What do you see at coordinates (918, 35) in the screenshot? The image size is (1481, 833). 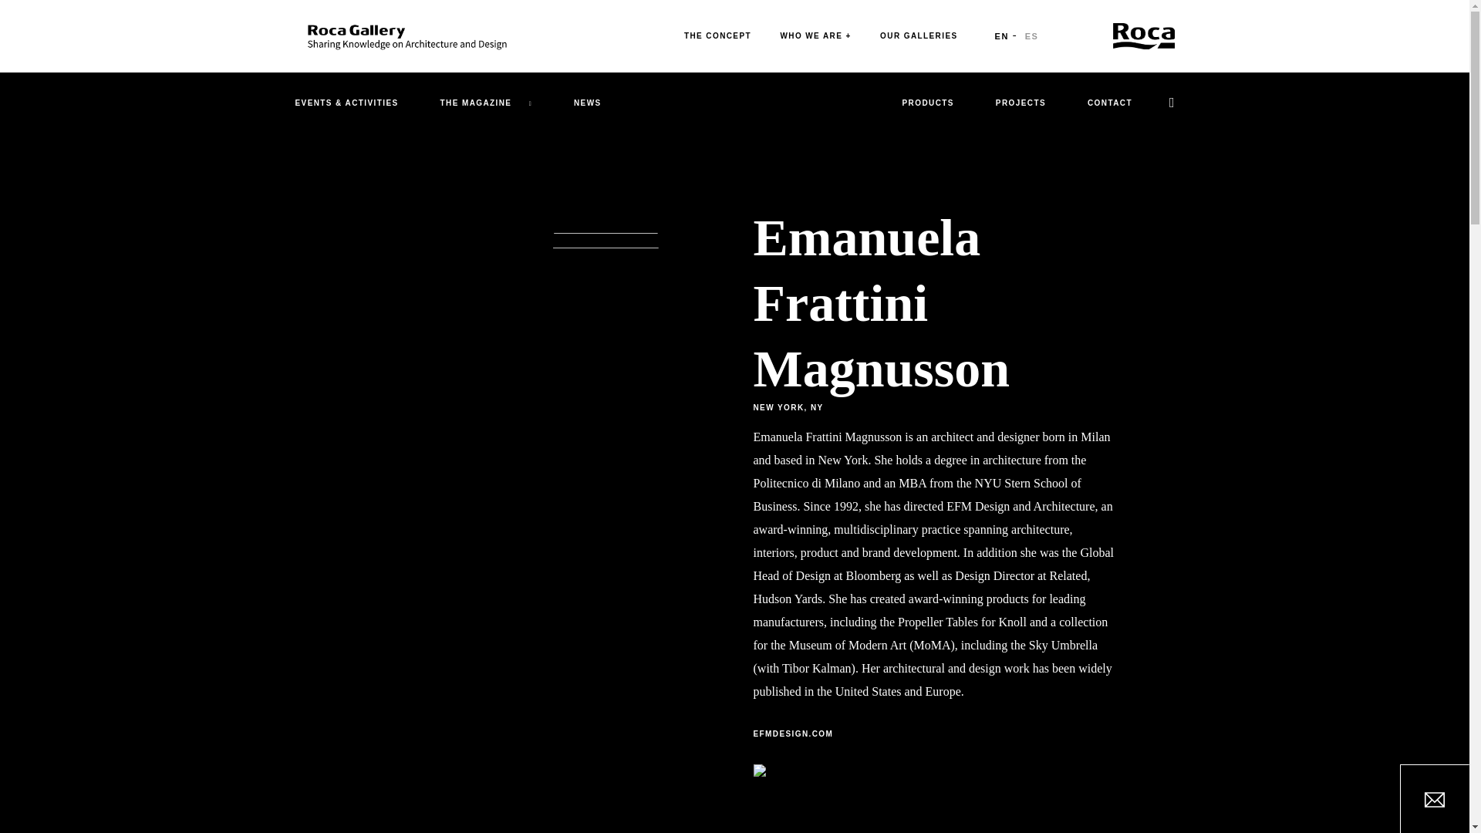 I see `OUR GALLERIES` at bounding box center [918, 35].